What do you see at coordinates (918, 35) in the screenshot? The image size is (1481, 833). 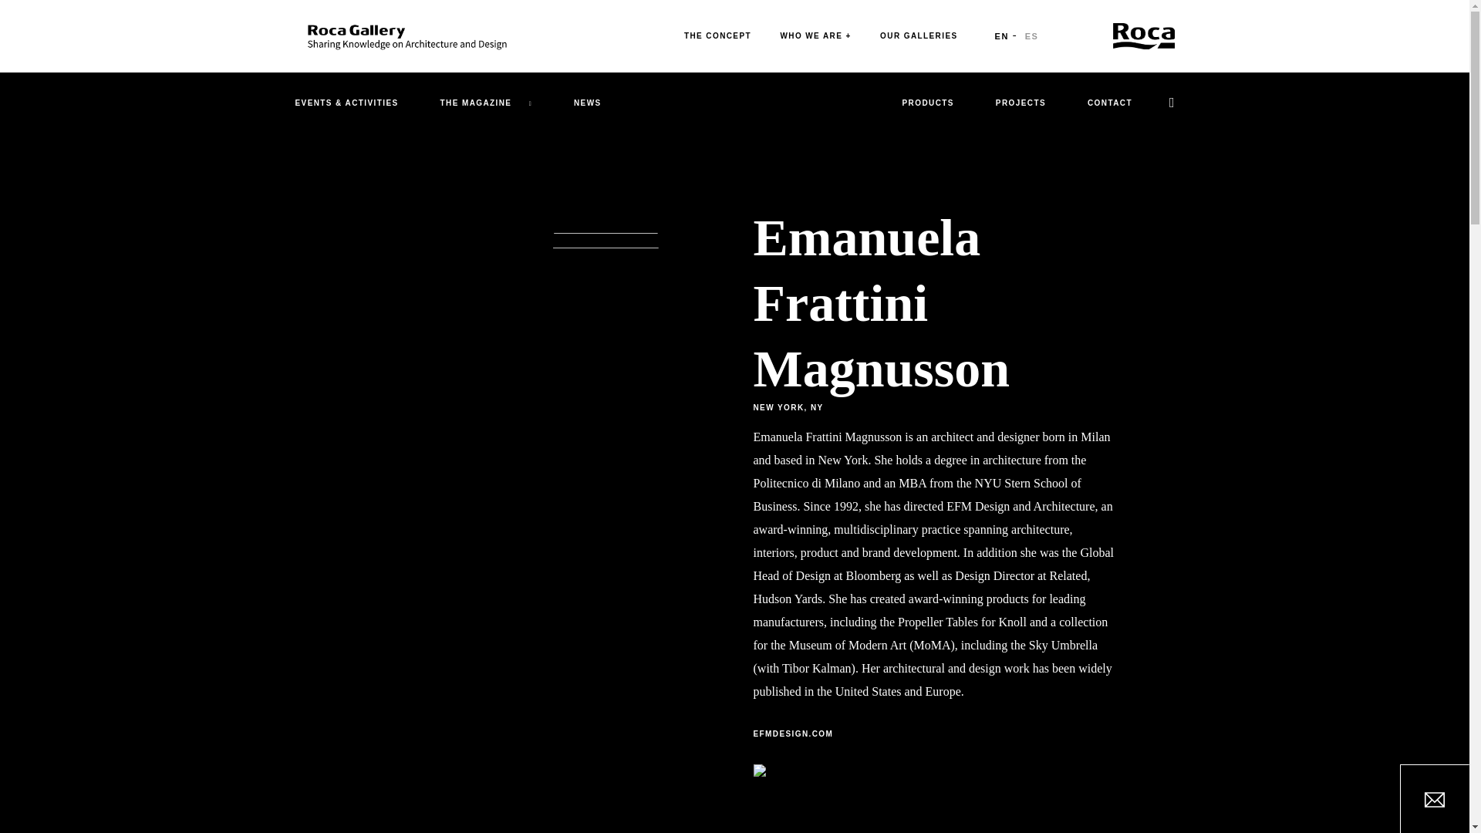 I see `OUR GALLERIES` at bounding box center [918, 35].